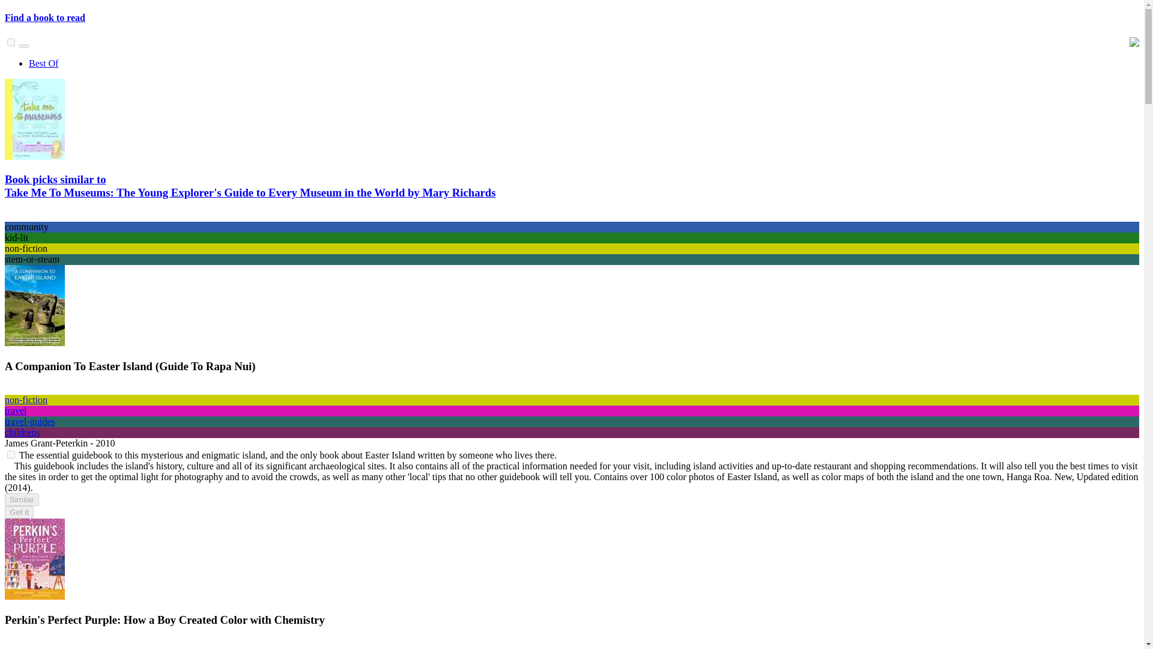 Image resolution: width=1153 pixels, height=649 pixels. What do you see at coordinates (25, 399) in the screenshot?
I see `non-fiction` at bounding box center [25, 399].